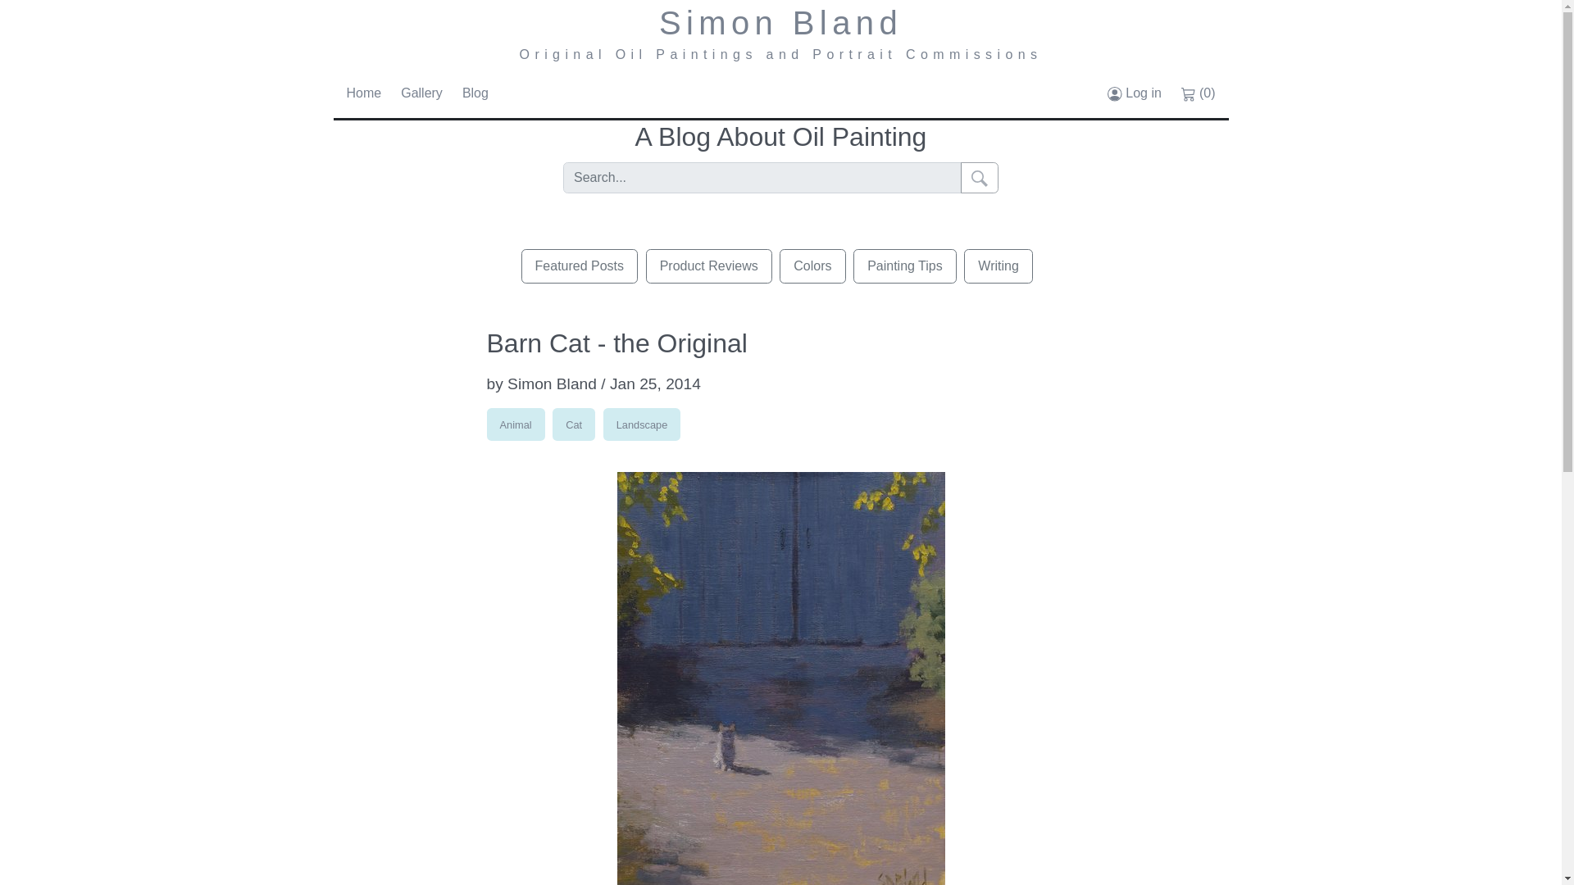 The image size is (1574, 885). What do you see at coordinates (998, 265) in the screenshot?
I see `Writing` at bounding box center [998, 265].